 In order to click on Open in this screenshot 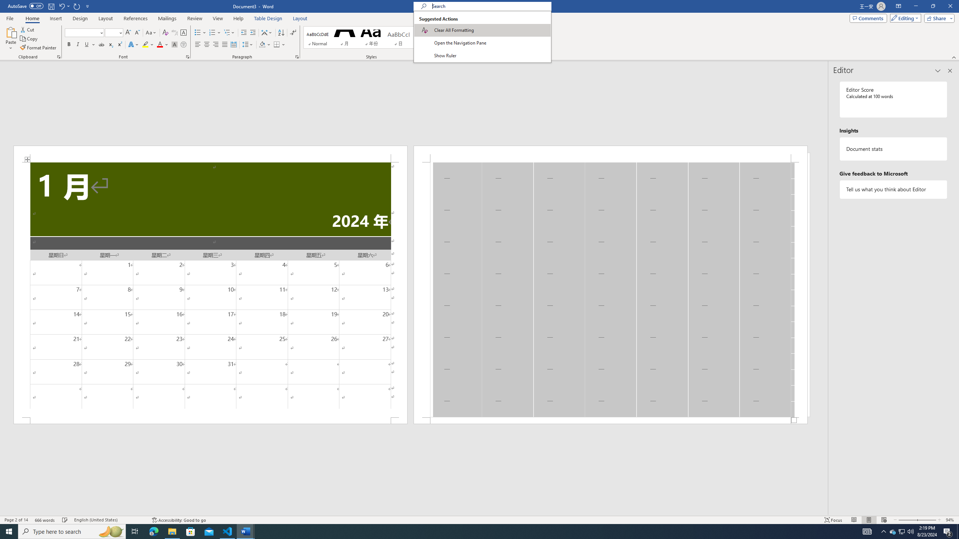, I will do `click(120, 32)`.